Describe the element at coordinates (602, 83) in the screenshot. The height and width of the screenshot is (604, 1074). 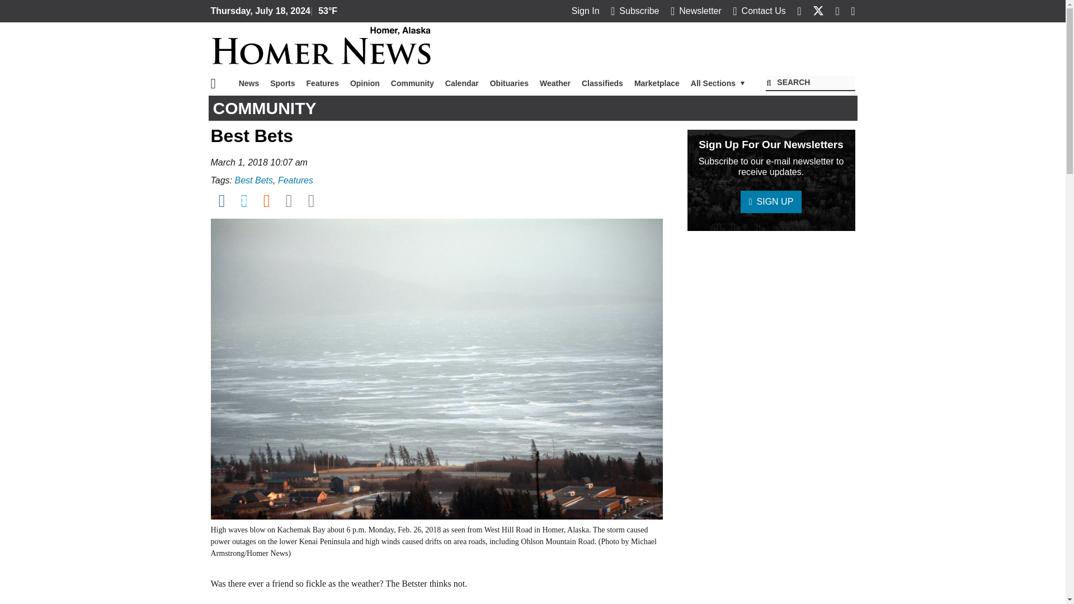
I see `Classifieds` at that location.